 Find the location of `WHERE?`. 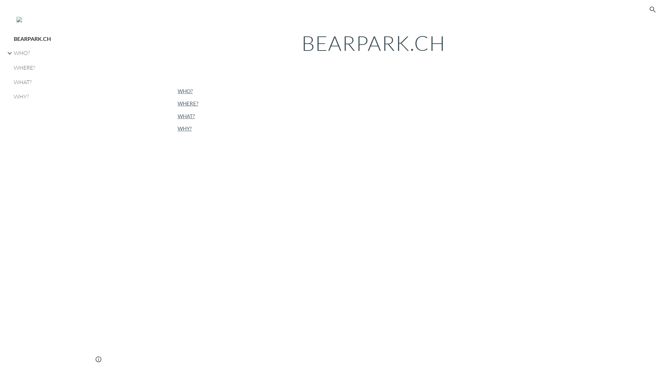

WHERE? is located at coordinates (188, 104).